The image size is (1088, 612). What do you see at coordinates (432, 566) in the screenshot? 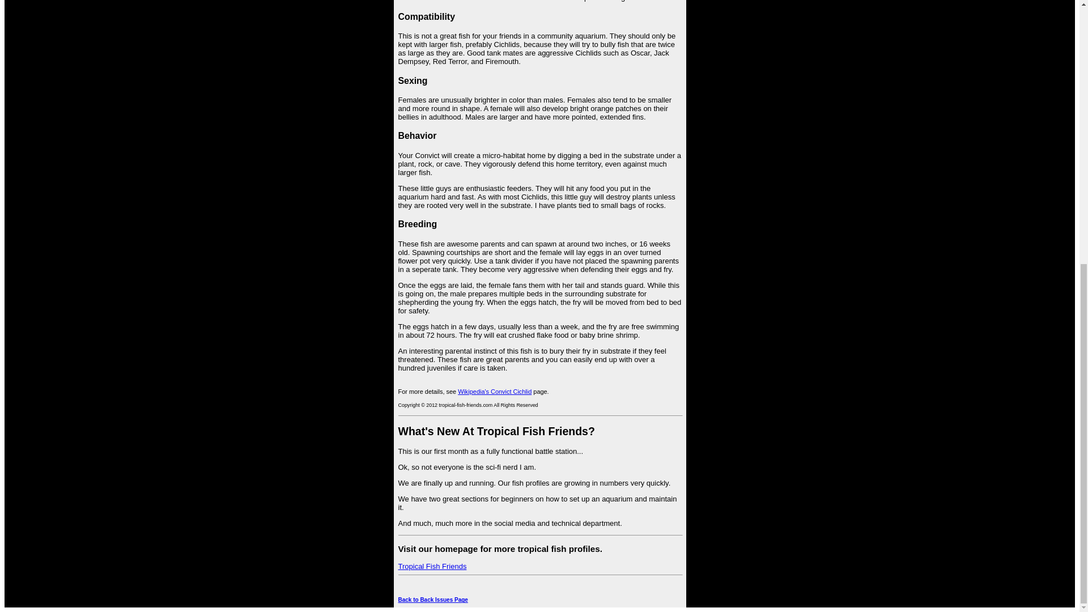
I see `Tropical Fish Friends` at bounding box center [432, 566].